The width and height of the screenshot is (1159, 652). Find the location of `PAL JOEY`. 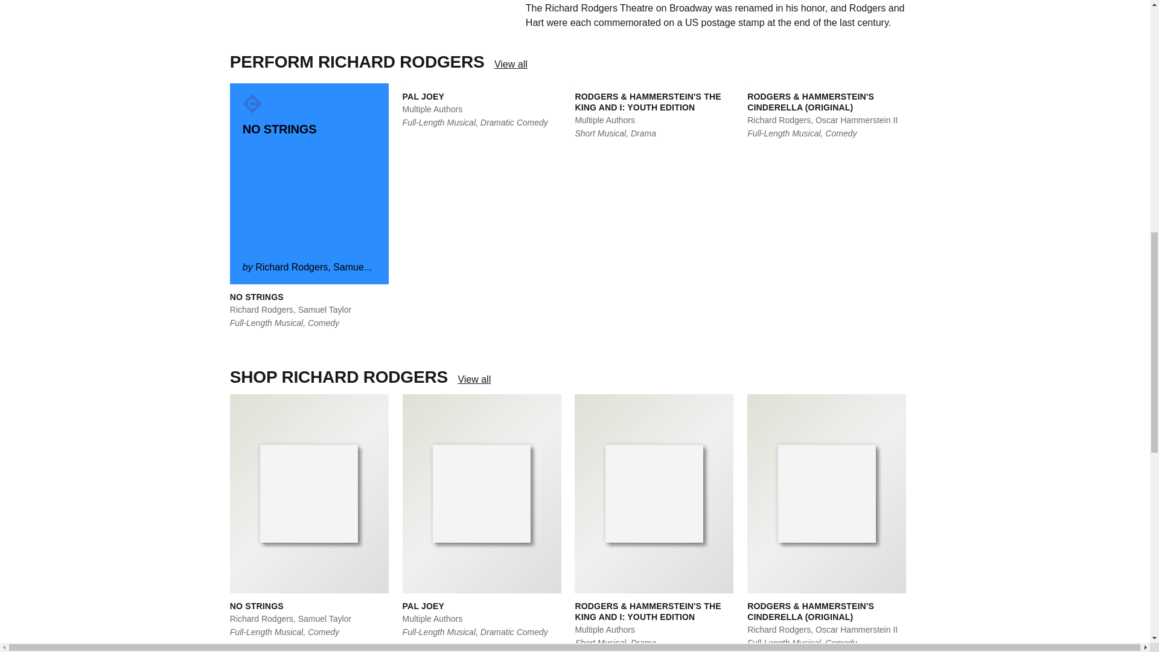

PAL JOEY is located at coordinates (423, 97).